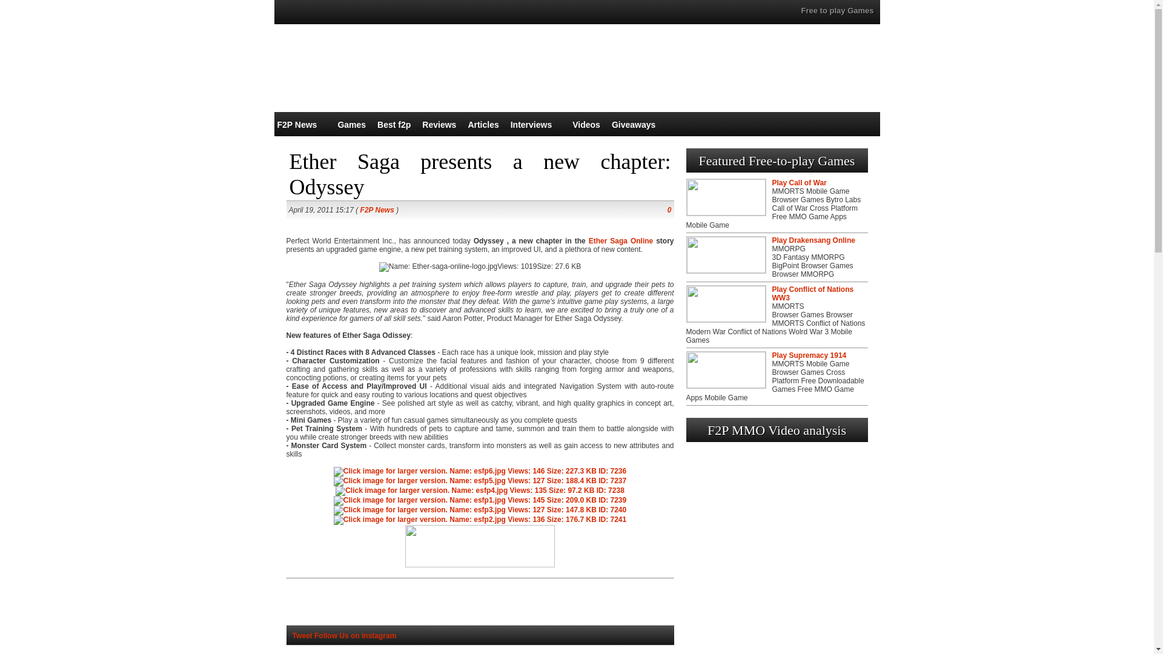  Describe the element at coordinates (634, 124) in the screenshot. I see `Giveaways` at that location.